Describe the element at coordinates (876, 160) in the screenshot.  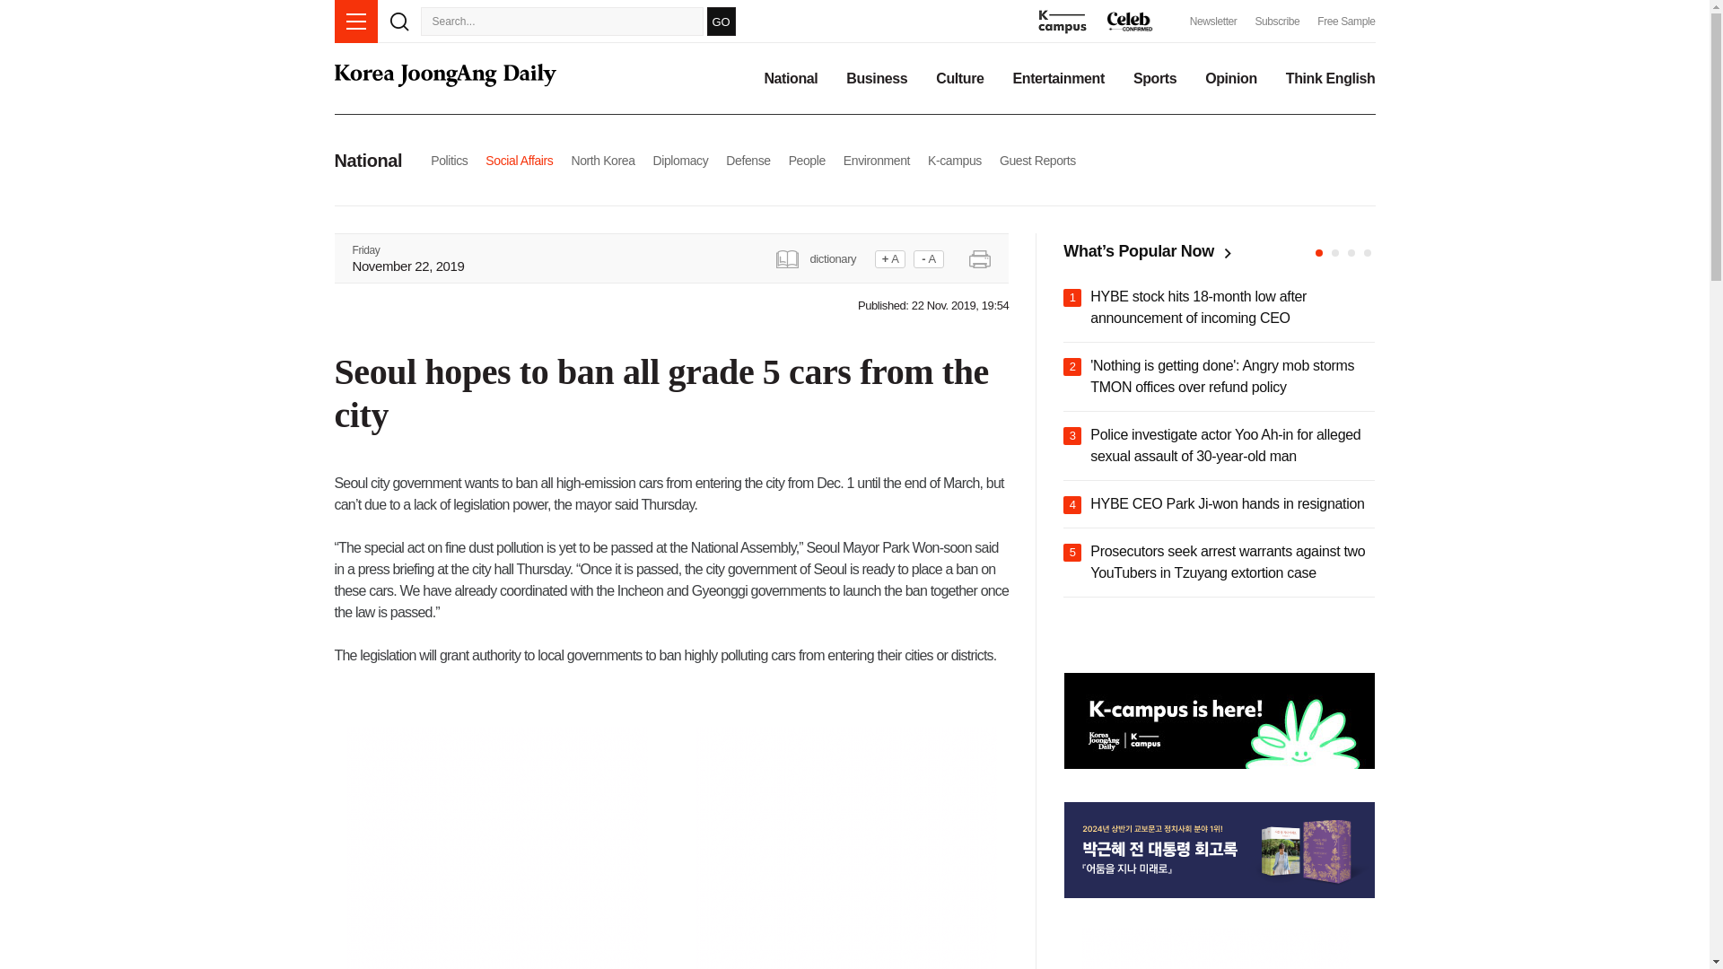
I see `Environment` at that location.